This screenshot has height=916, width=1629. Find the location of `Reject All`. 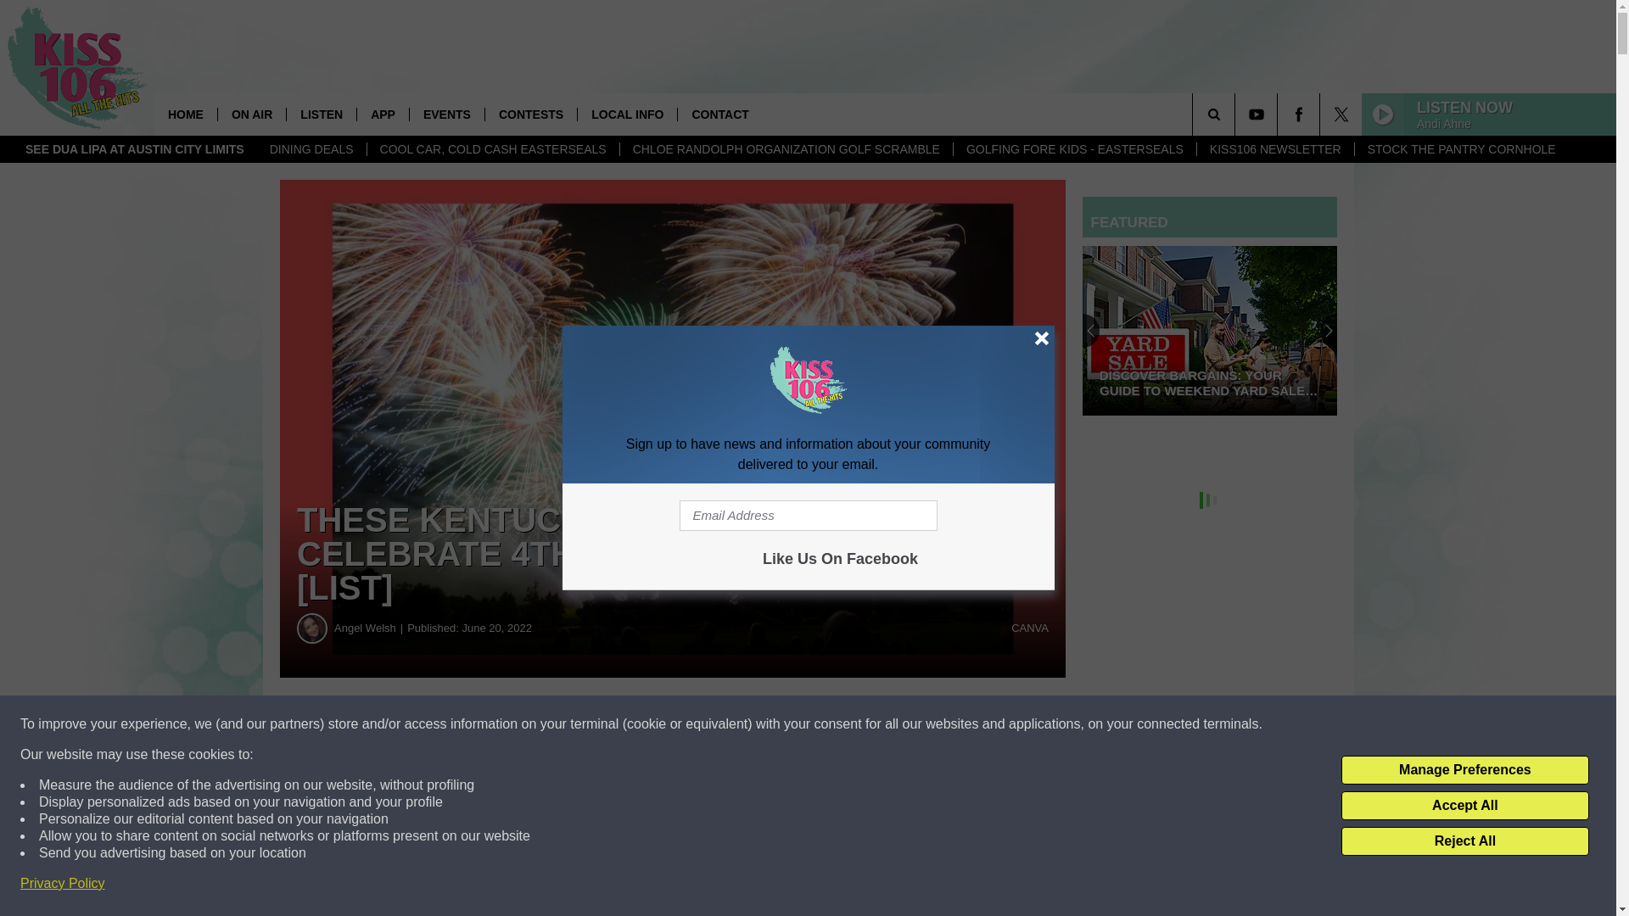

Reject All is located at coordinates (1464, 841).